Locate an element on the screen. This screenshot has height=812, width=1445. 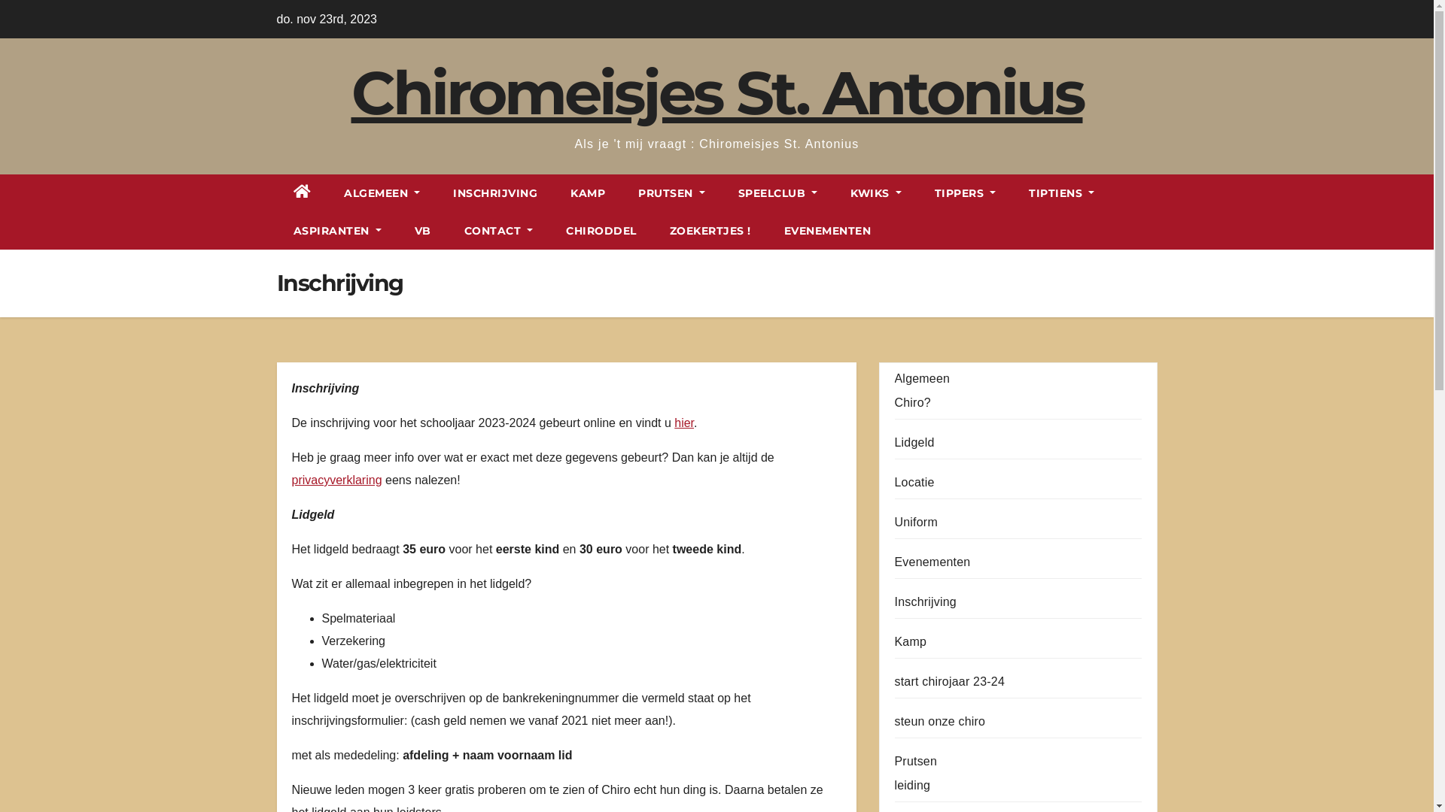
VB is located at coordinates (423, 231).